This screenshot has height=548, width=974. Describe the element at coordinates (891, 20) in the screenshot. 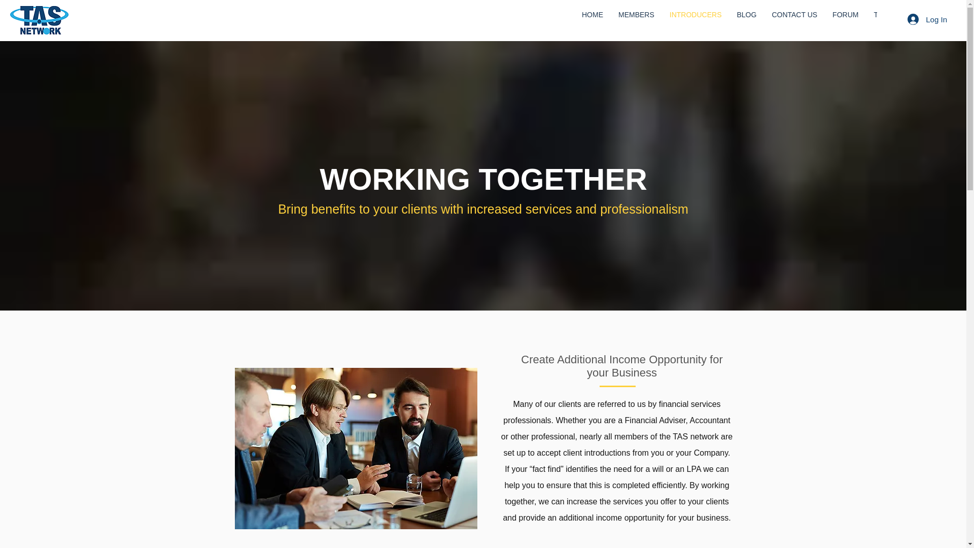

I see `TAS DOCS` at that location.